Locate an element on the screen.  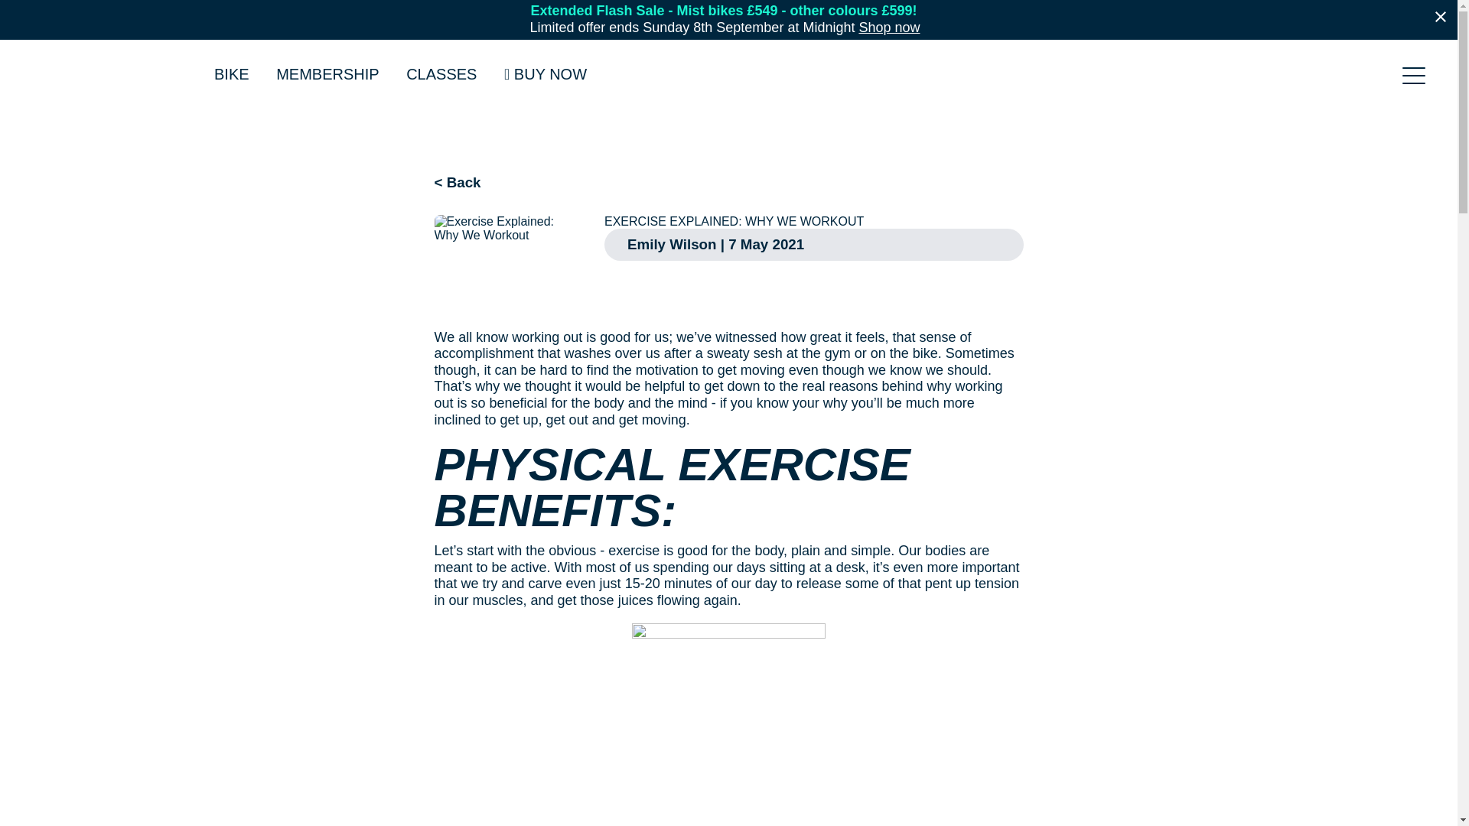
Apex is located at coordinates (100, 72).